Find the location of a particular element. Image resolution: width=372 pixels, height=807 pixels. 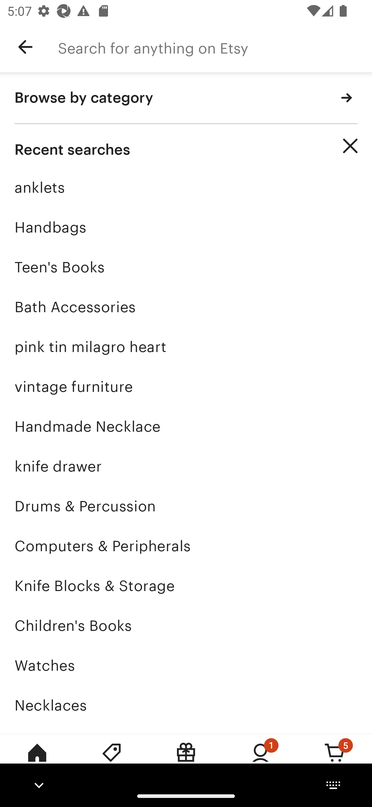

Cart, 5 new notifications is located at coordinates (335, 760).